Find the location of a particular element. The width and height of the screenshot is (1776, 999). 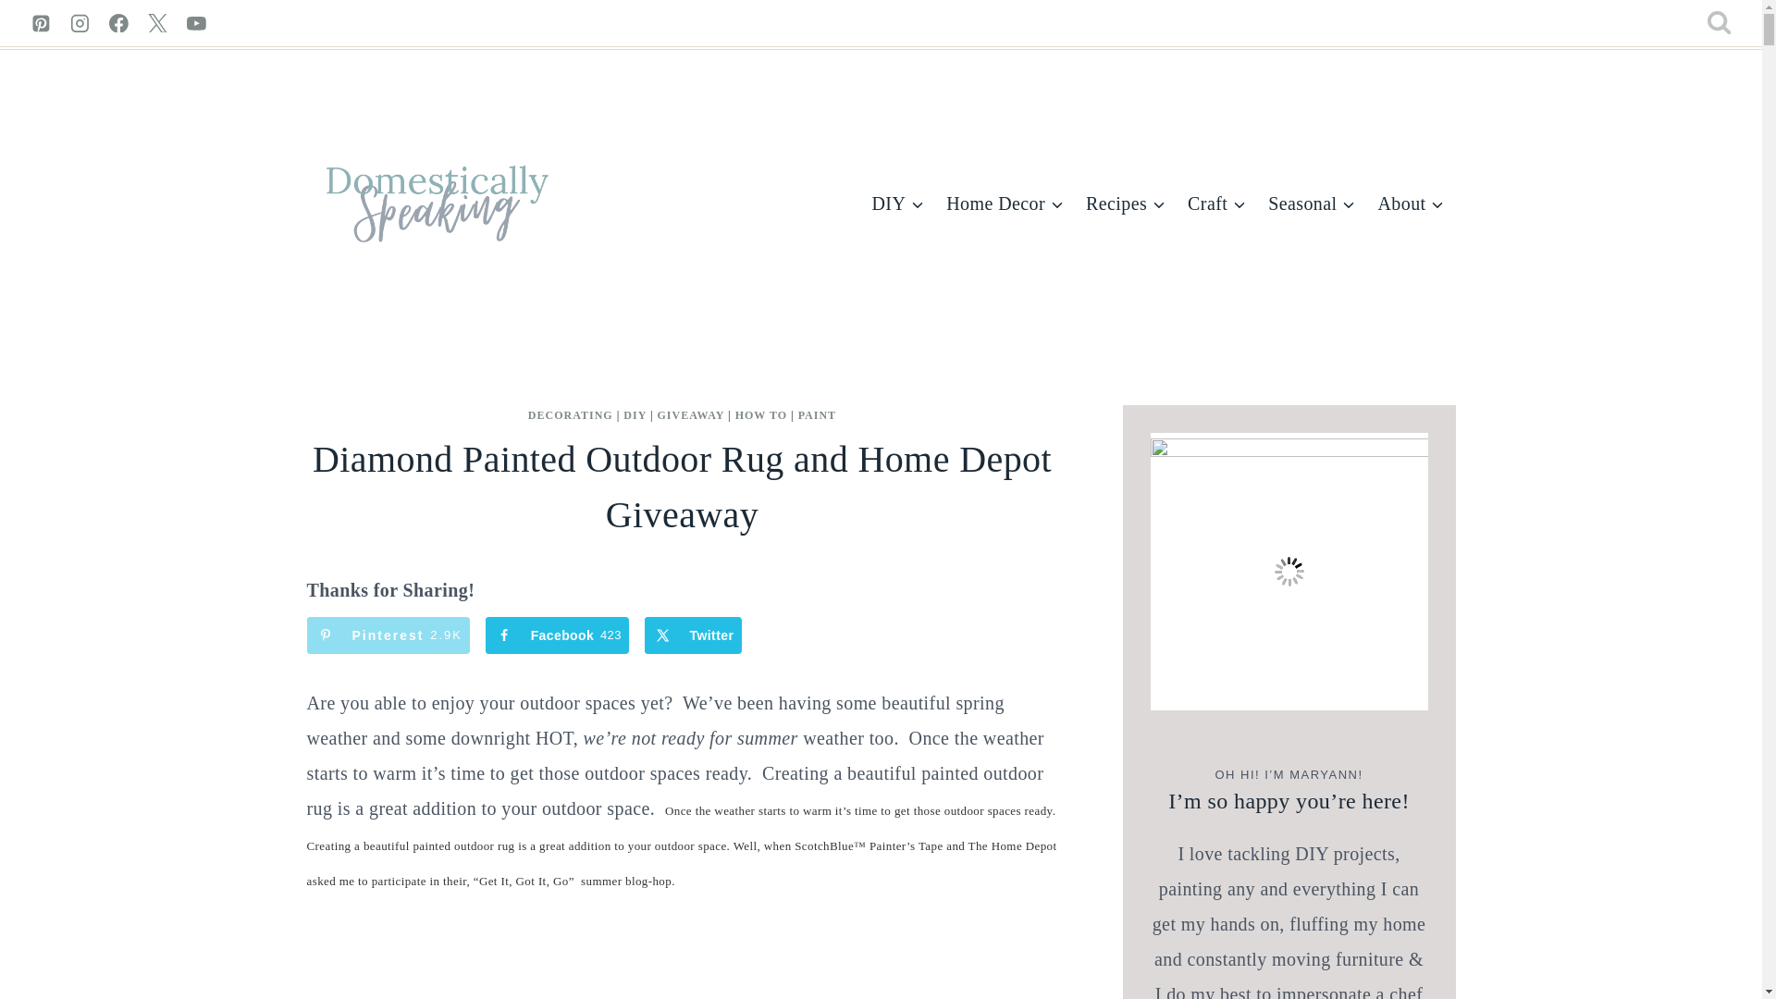

Seasonal is located at coordinates (1312, 203).